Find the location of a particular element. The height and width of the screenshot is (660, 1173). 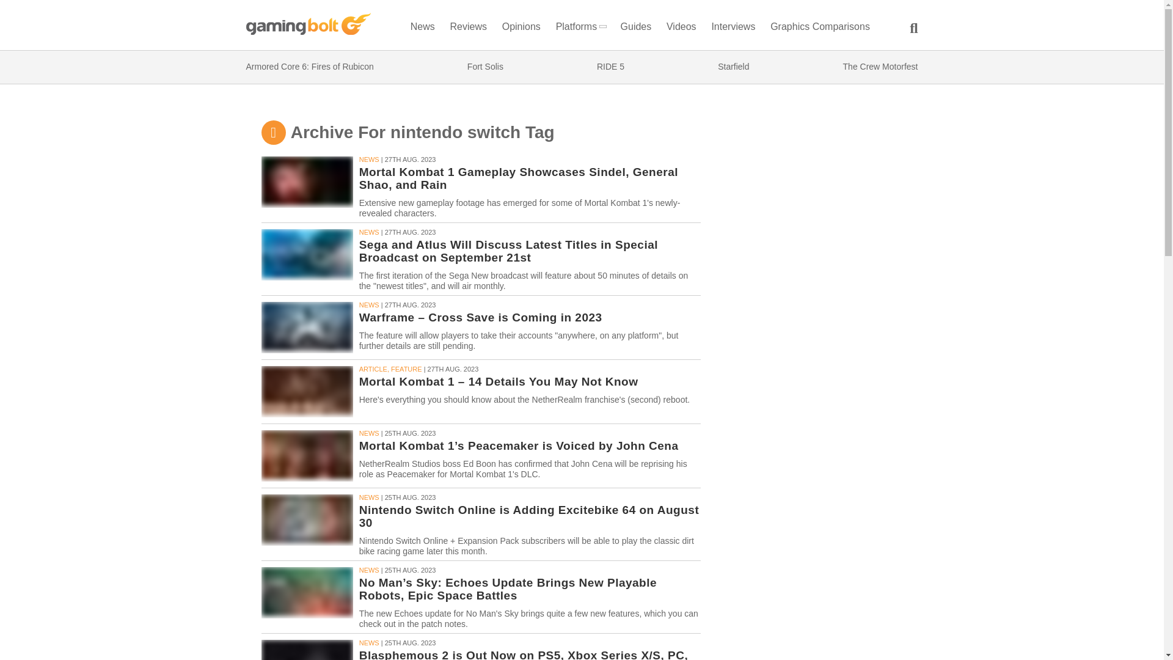

Platforms is located at coordinates (580, 29).